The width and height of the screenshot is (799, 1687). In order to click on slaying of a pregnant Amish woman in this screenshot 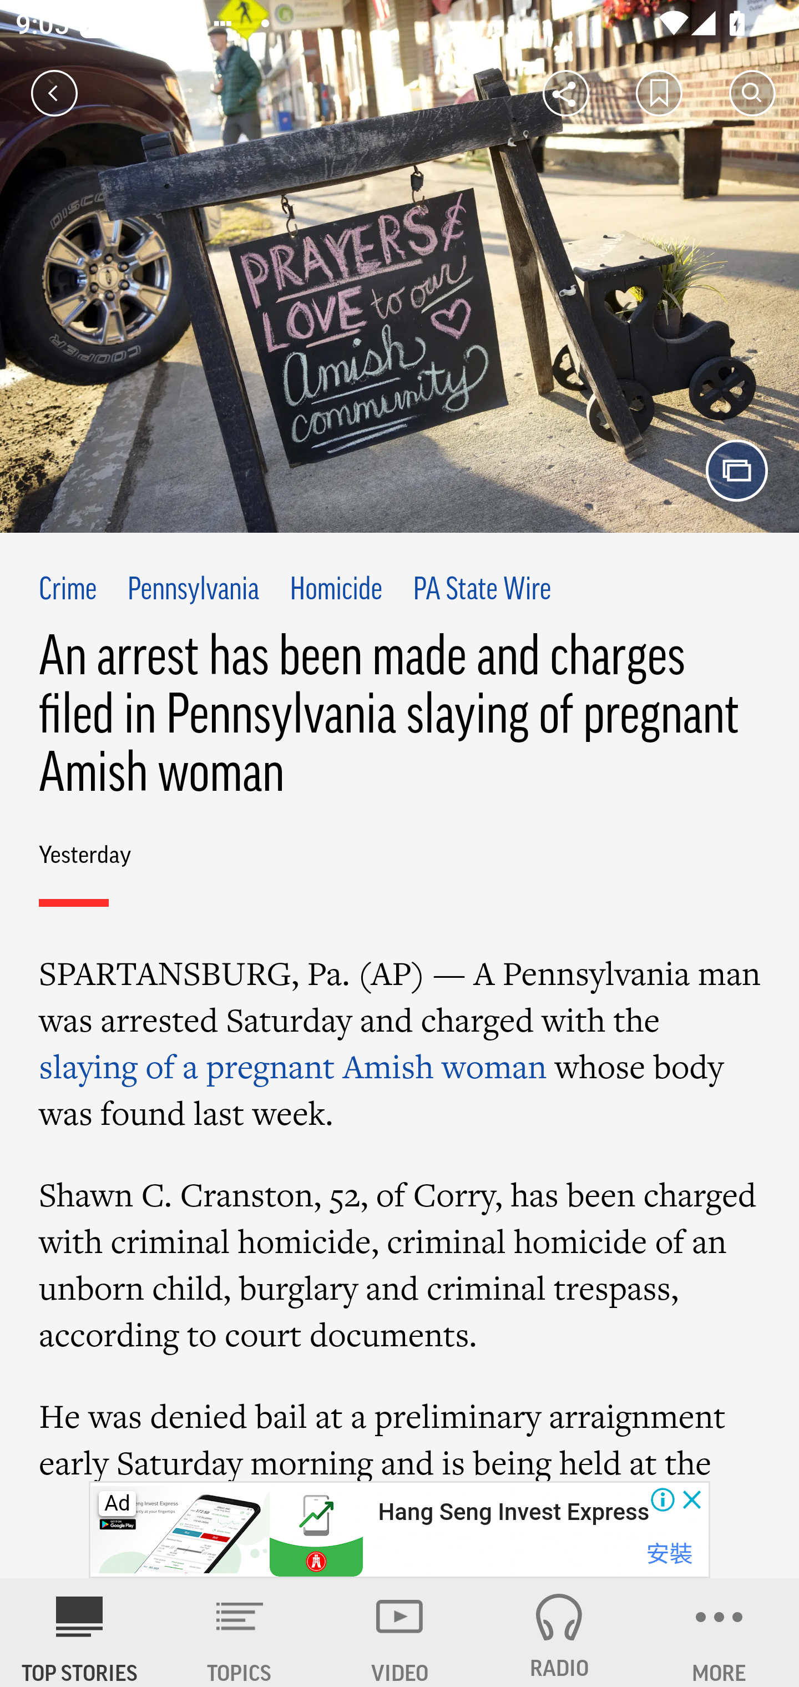, I will do `click(293, 1064)`.